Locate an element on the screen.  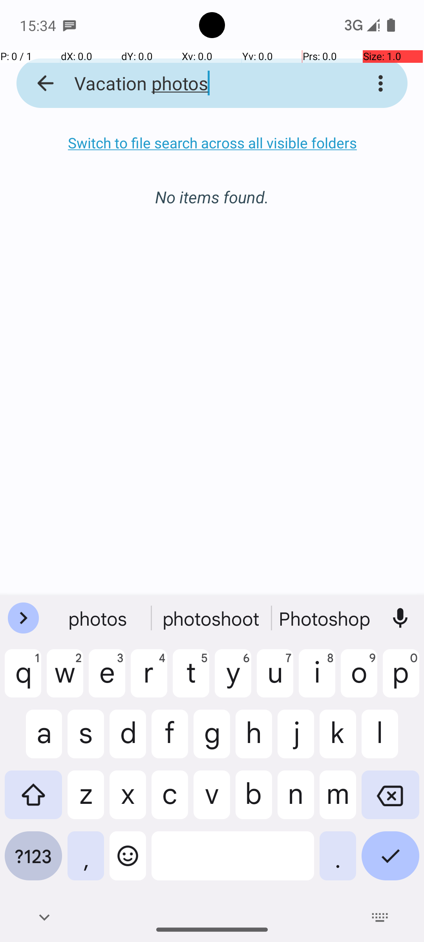
c is located at coordinates (170, 801).